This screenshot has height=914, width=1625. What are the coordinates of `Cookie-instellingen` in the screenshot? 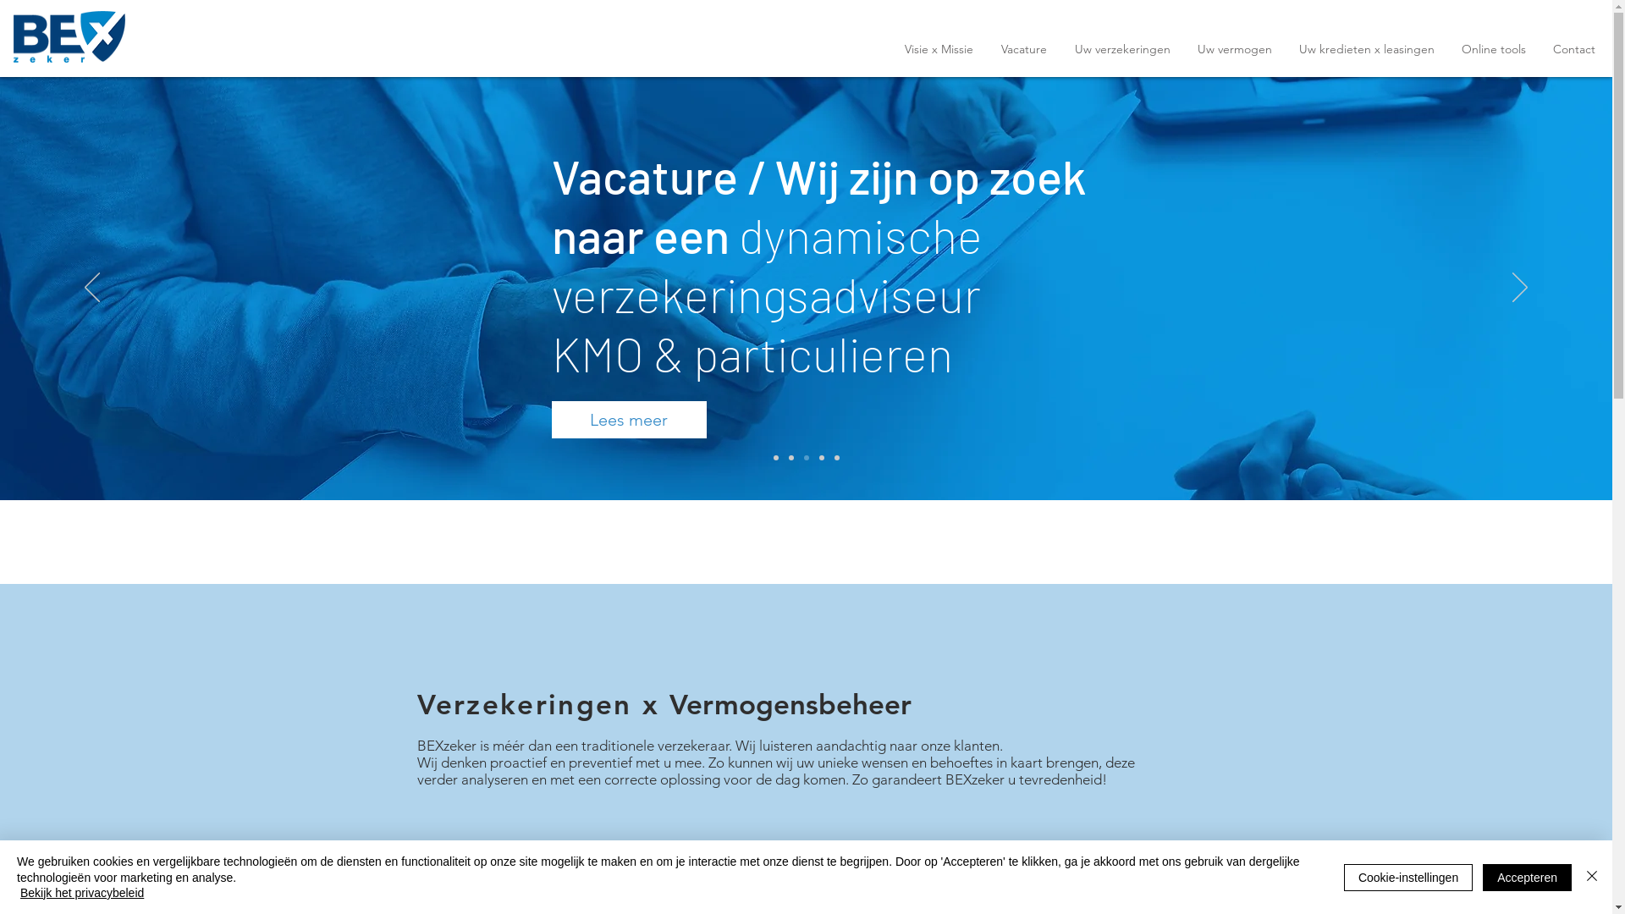 It's located at (1408, 878).